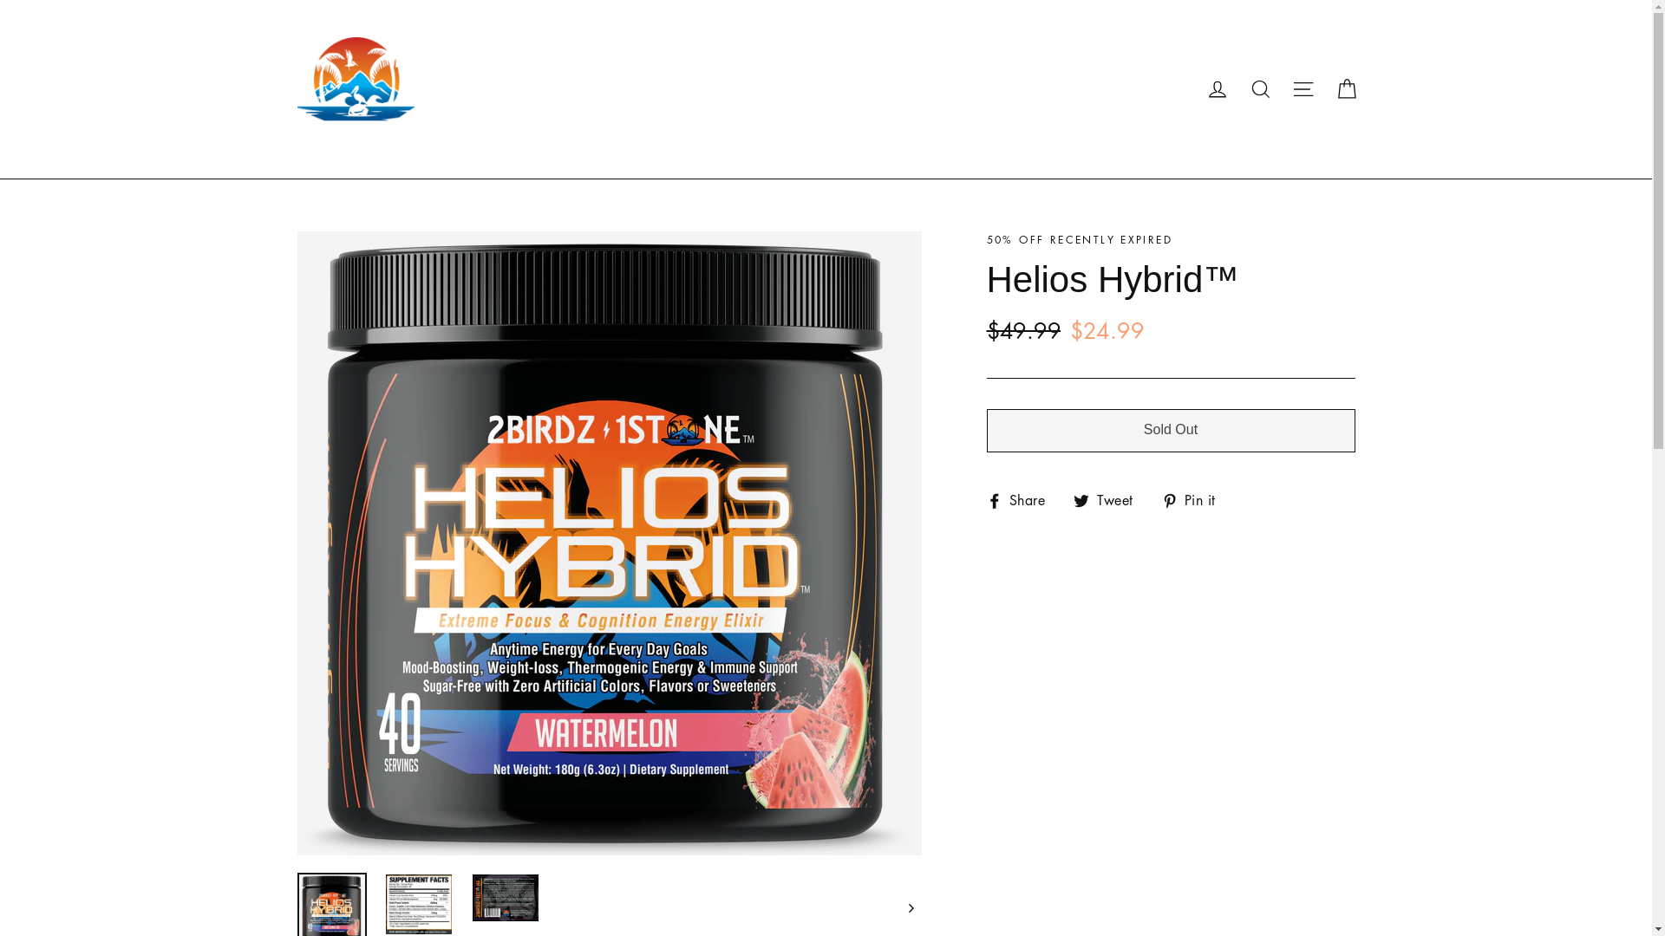  I want to click on Share
Share on Facebook, so click(1023, 501).